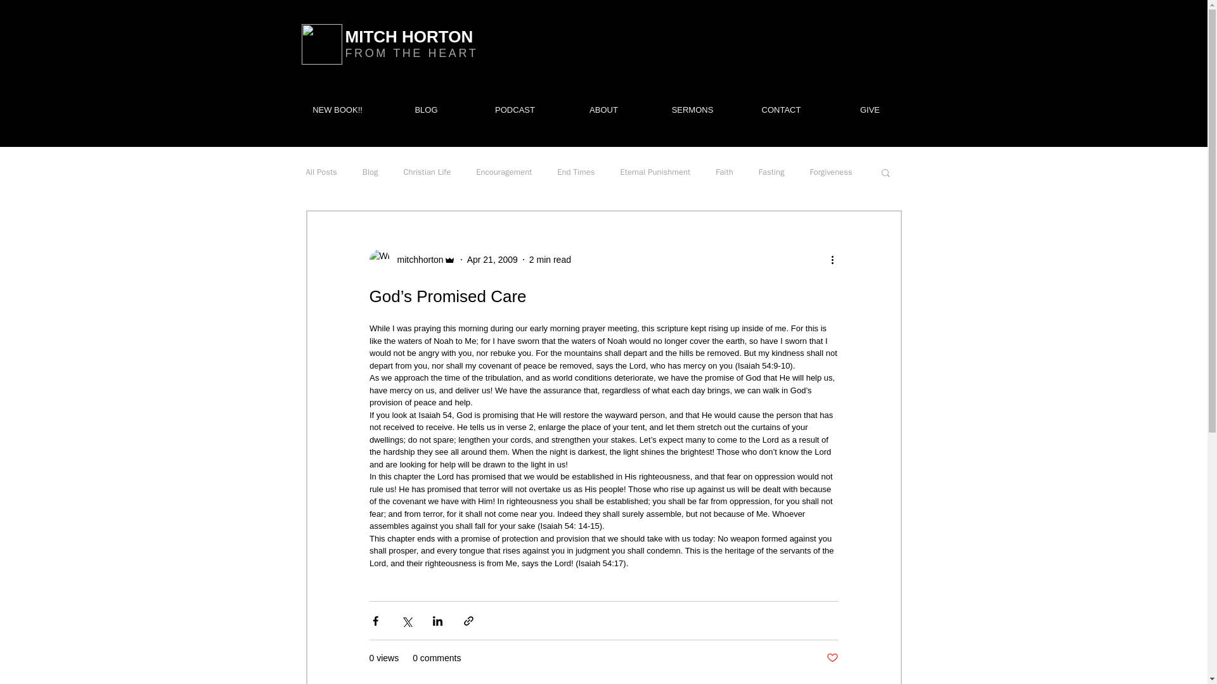 This screenshot has height=684, width=1217. Describe the element at coordinates (370, 172) in the screenshot. I see `Blog` at that location.